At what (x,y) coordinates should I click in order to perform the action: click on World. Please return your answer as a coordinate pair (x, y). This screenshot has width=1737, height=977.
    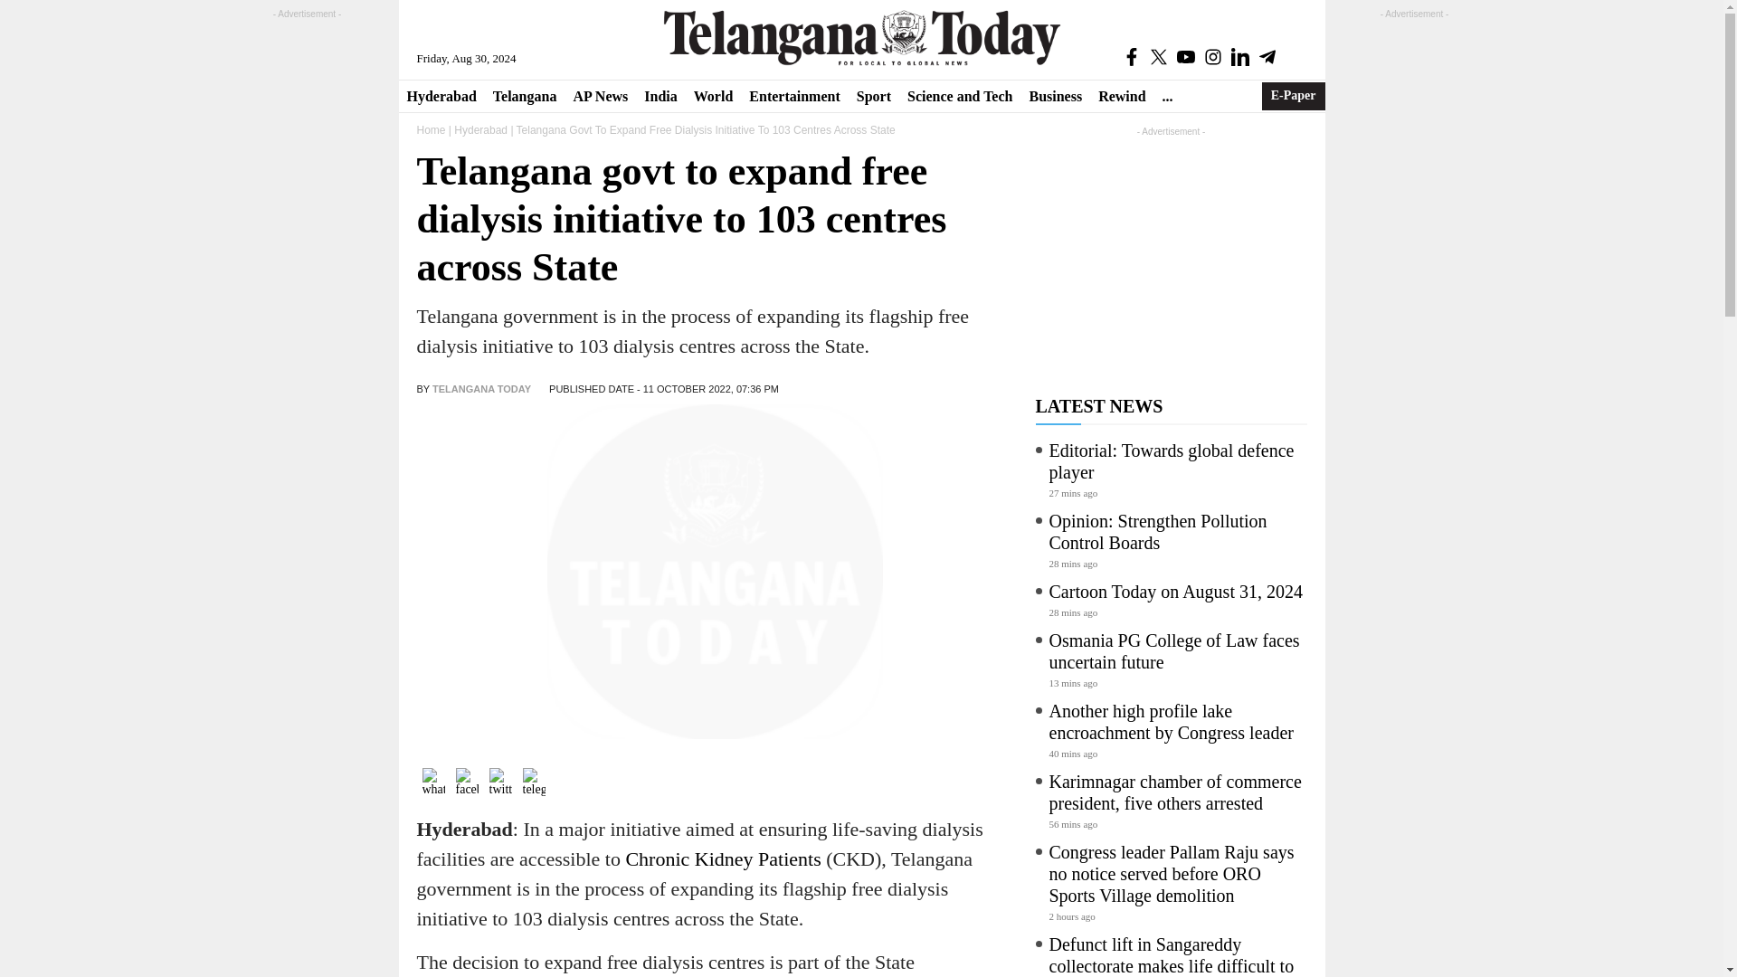
    Looking at the image, I should click on (713, 96).